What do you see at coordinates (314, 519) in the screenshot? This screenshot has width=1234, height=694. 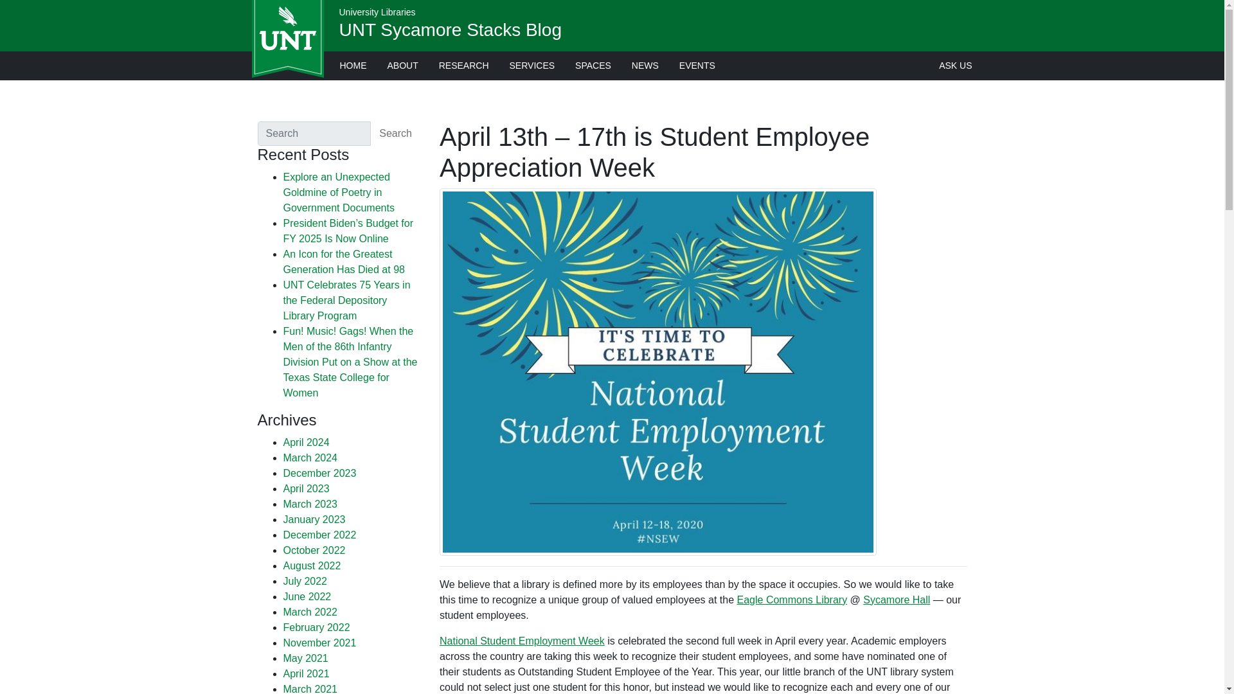 I see `January 2023` at bounding box center [314, 519].